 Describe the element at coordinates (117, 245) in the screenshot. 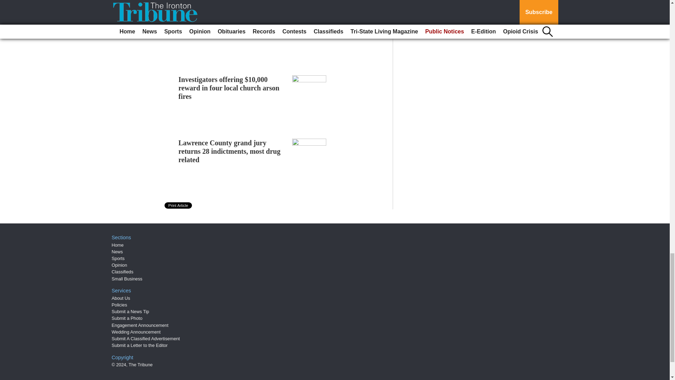

I see `Home` at that location.